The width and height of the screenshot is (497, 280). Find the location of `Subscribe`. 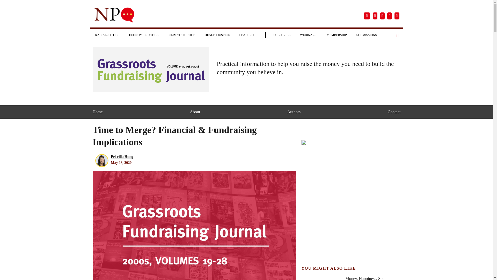

Subscribe is located at coordinates (282, 35).